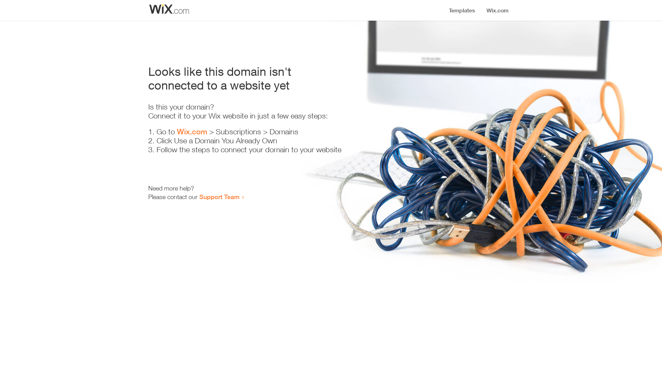  What do you see at coordinates (192, 132) in the screenshot?
I see `Wix.com` at bounding box center [192, 132].